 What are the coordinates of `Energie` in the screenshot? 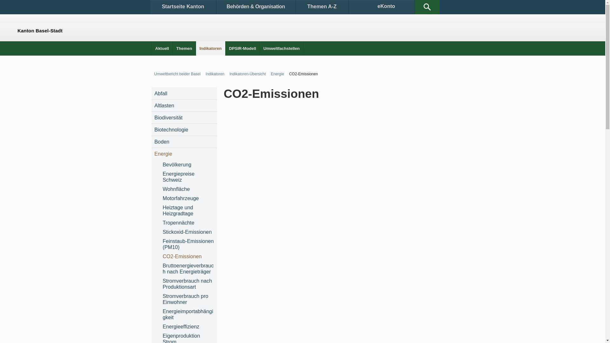 It's located at (184, 154).